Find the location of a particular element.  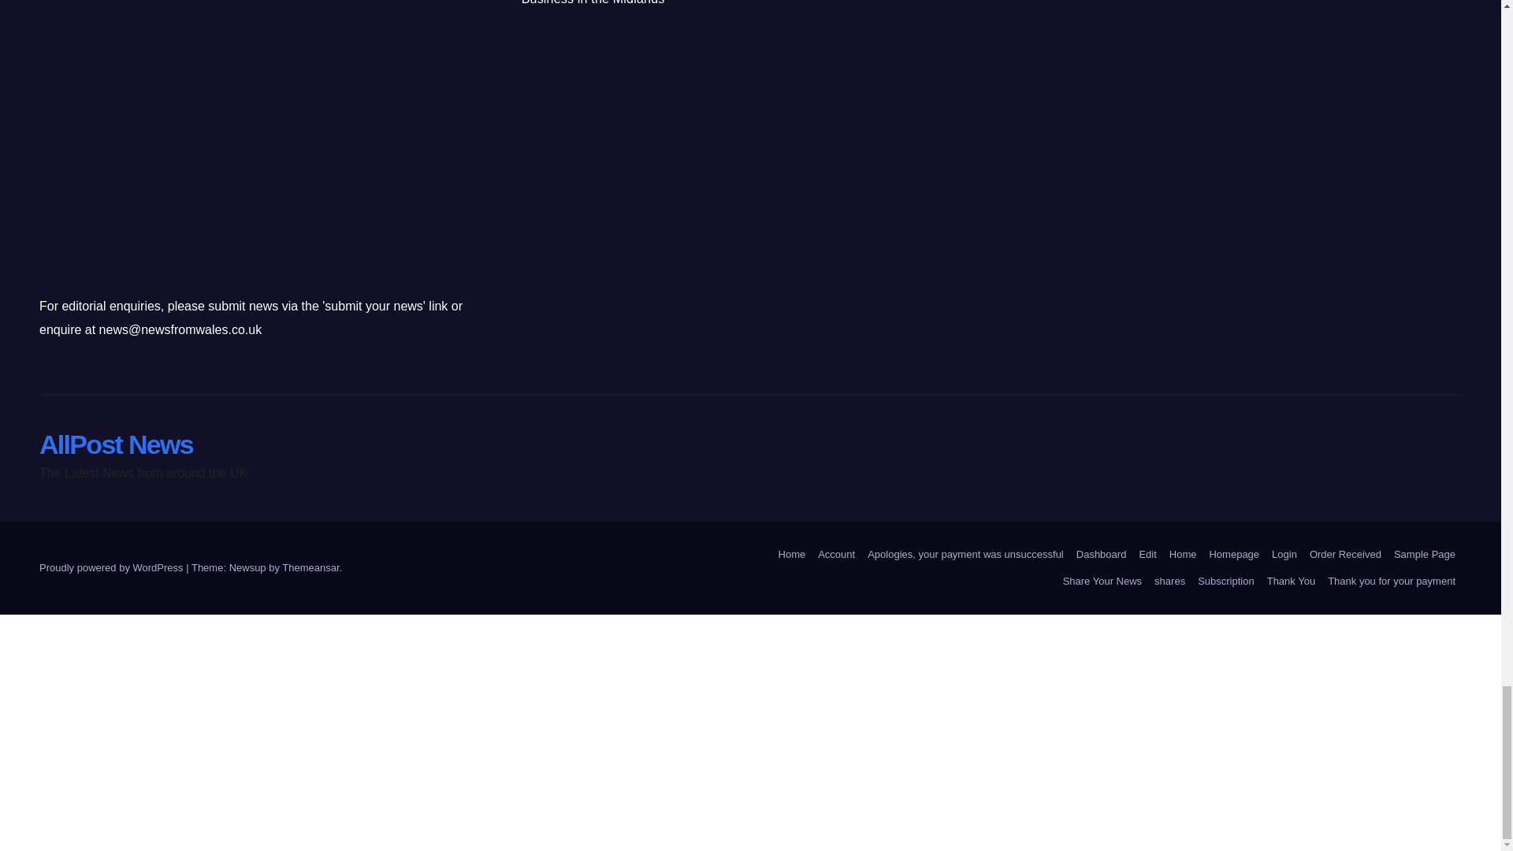

Home is located at coordinates (792, 555).